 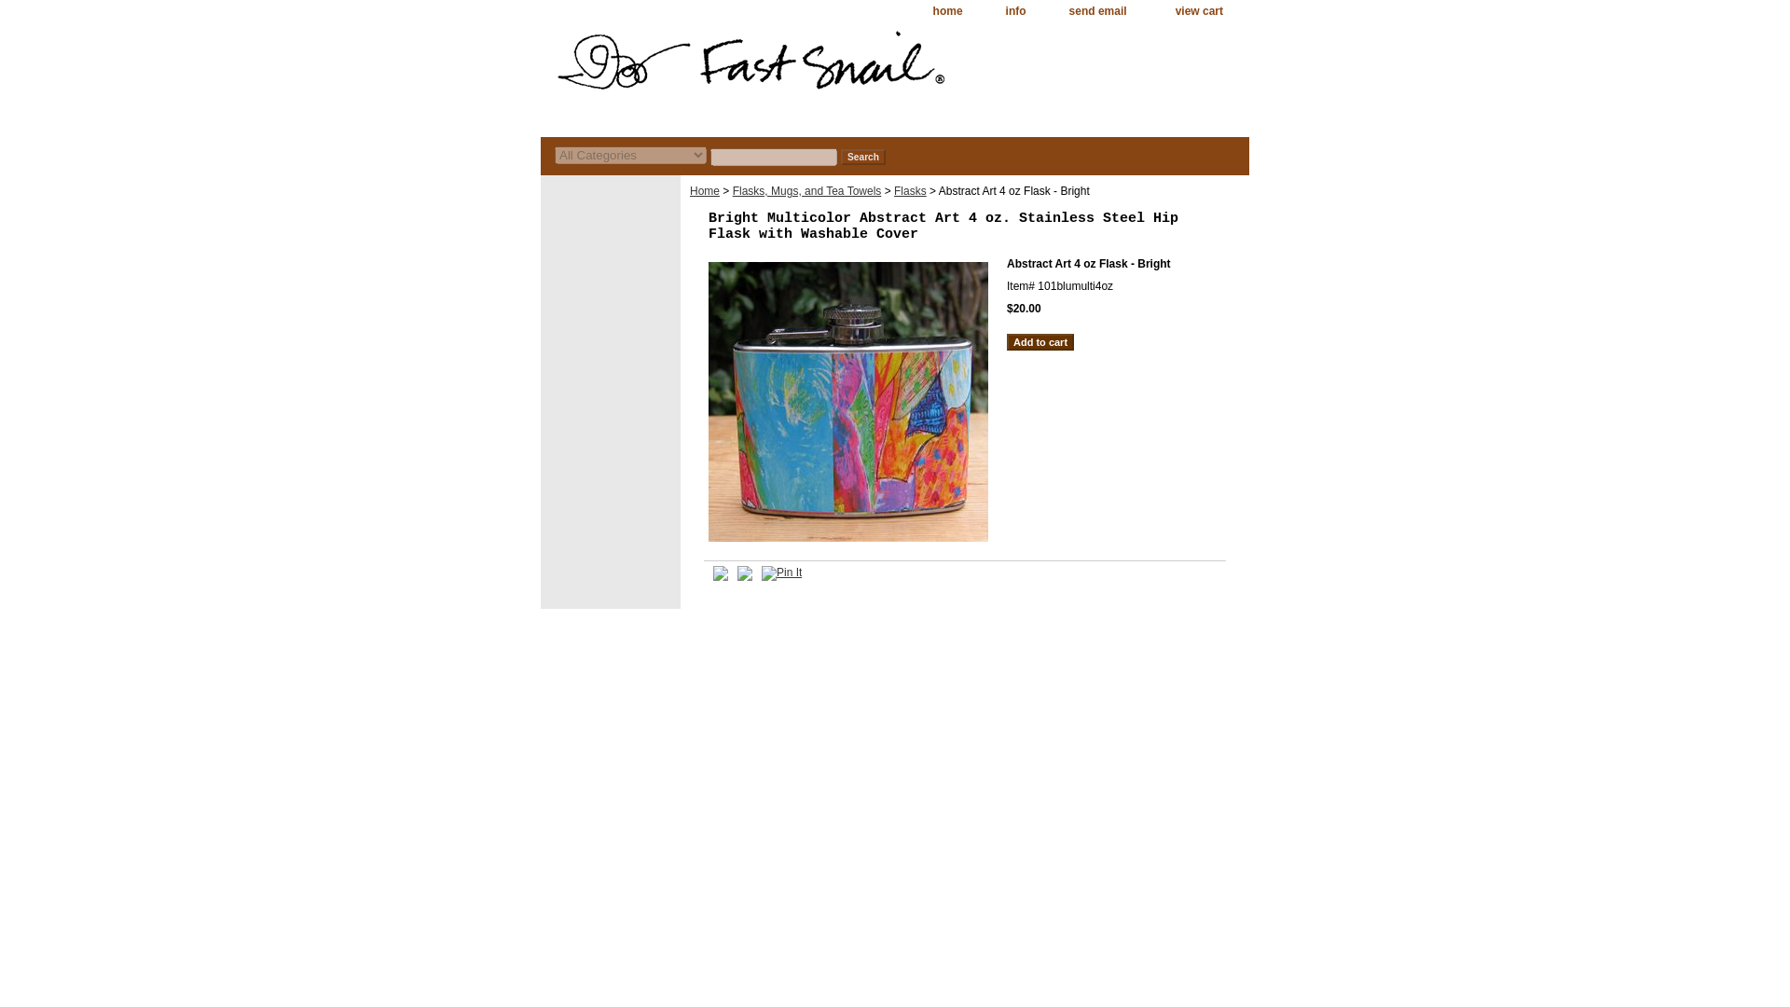 What do you see at coordinates (863, 157) in the screenshot?
I see `Search` at bounding box center [863, 157].